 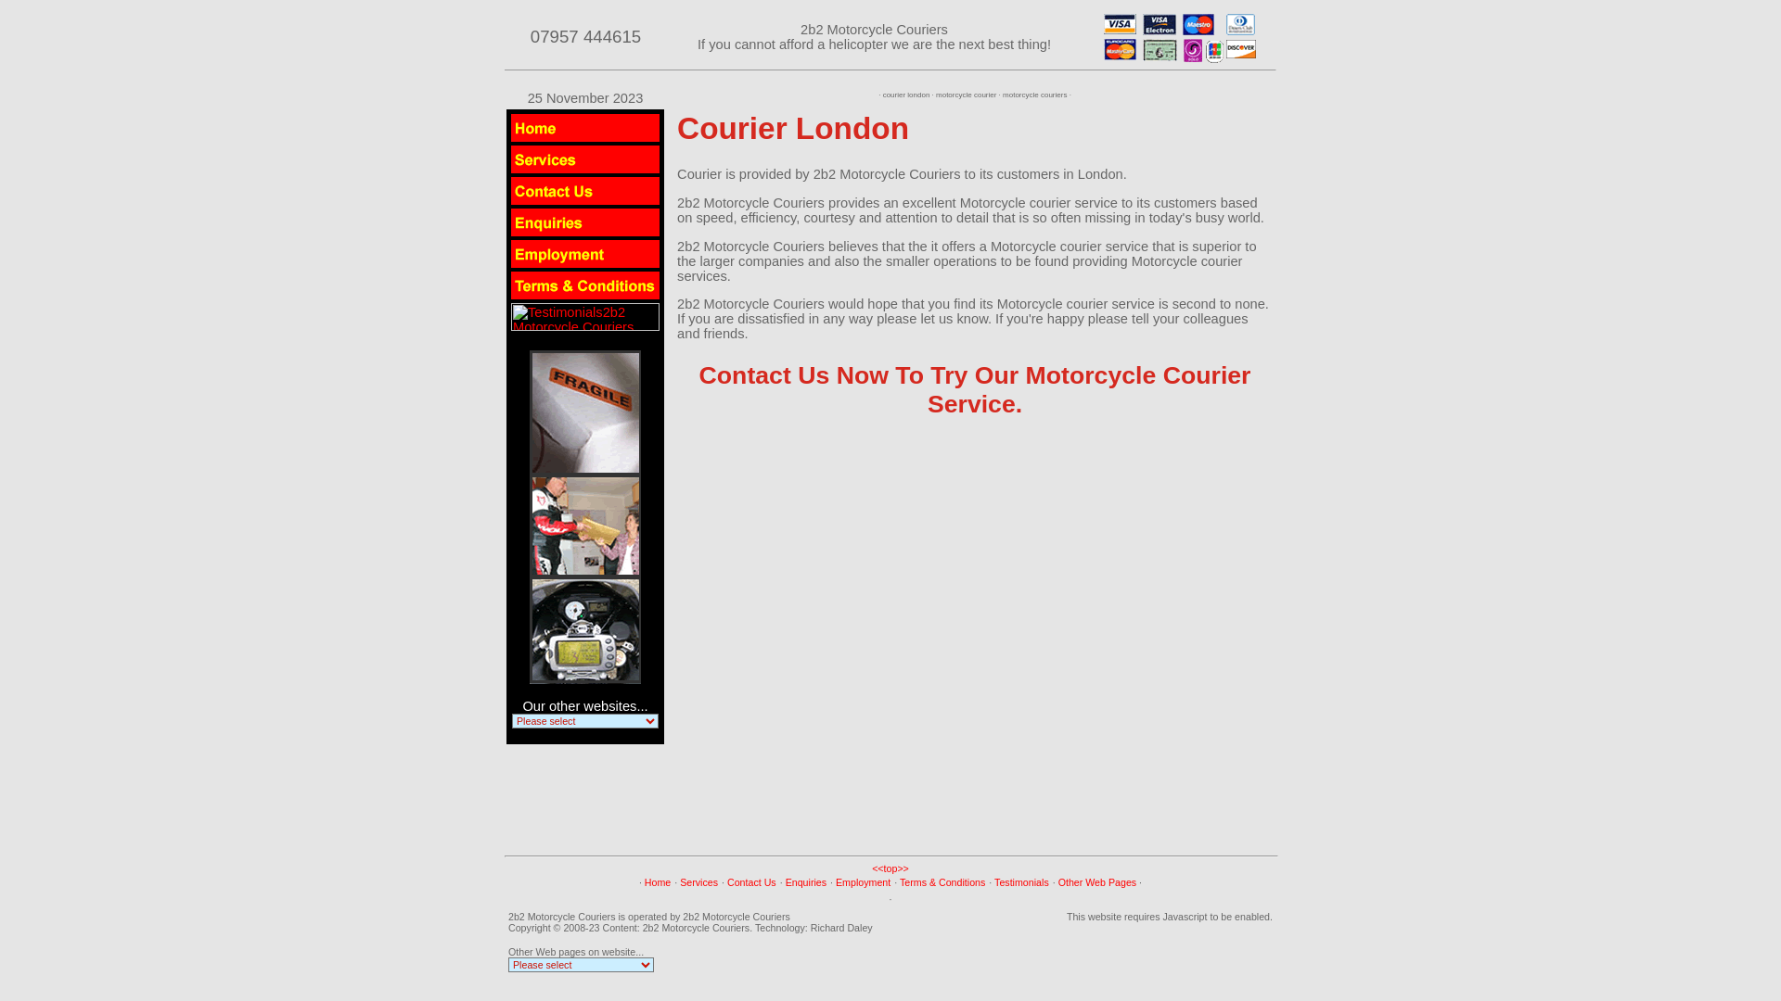 What do you see at coordinates (751, 882) in the screenshot?
I see `Contact Us` at bounding box center [751, 882].